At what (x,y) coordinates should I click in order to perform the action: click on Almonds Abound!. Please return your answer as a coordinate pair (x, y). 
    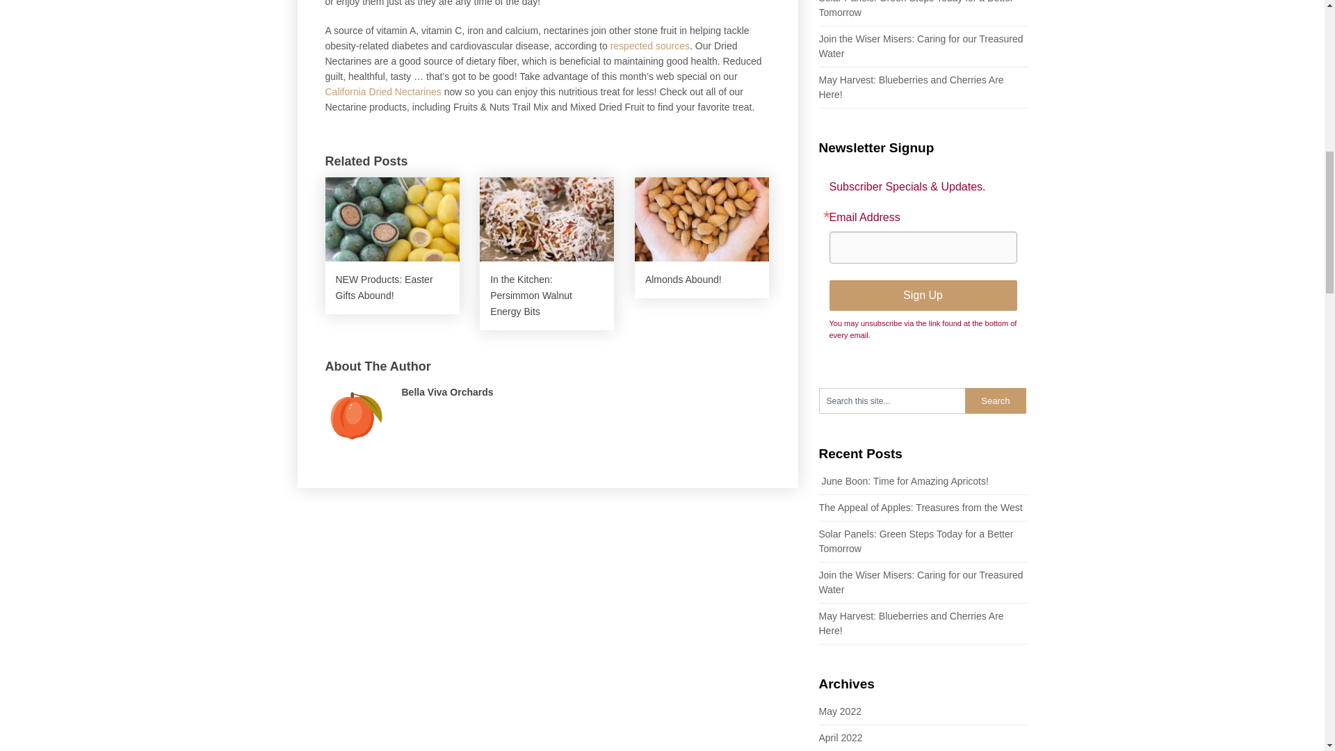
    Looking at the image, I should click on (702, 237).